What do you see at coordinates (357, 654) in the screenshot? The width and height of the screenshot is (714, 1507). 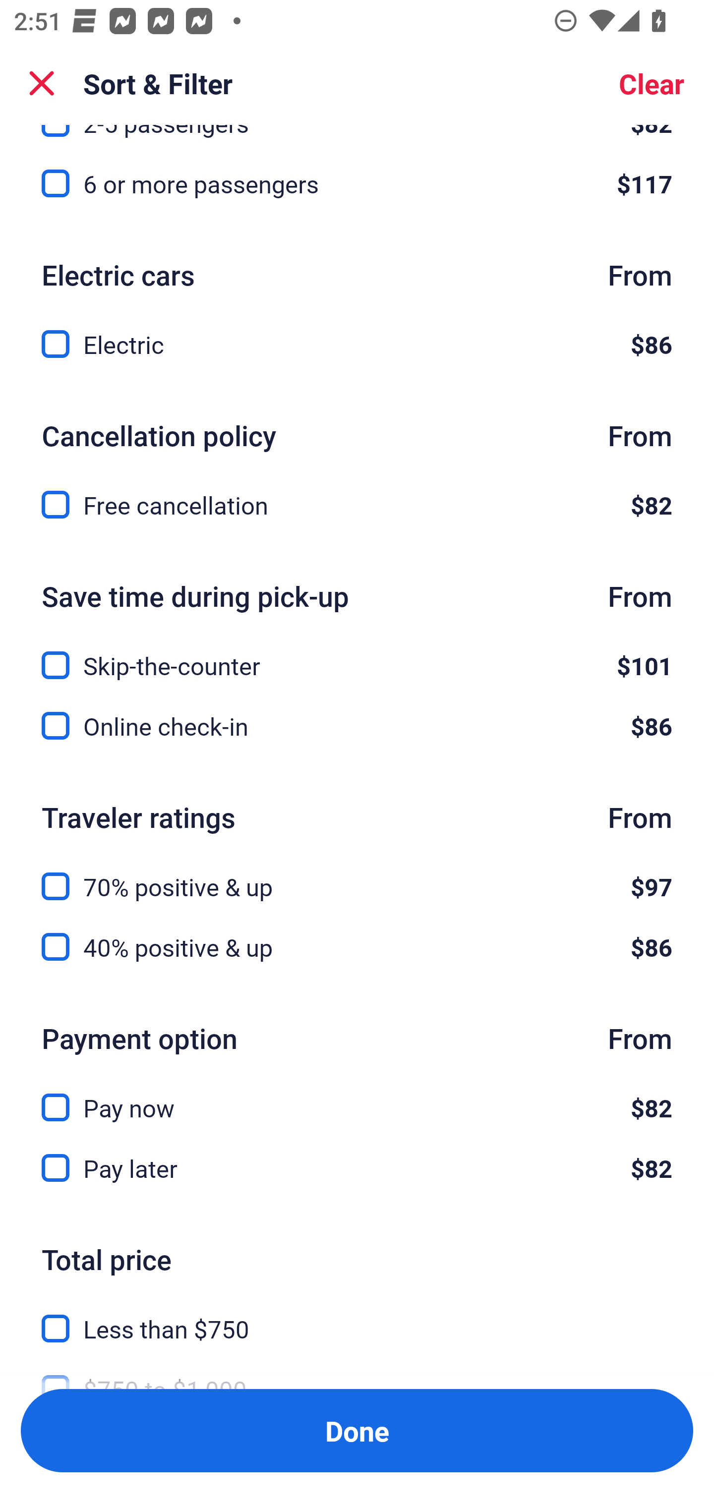 I see `Skip-the-counter, $101 Skip-the-counter $101` at bounding box center [357, 654].